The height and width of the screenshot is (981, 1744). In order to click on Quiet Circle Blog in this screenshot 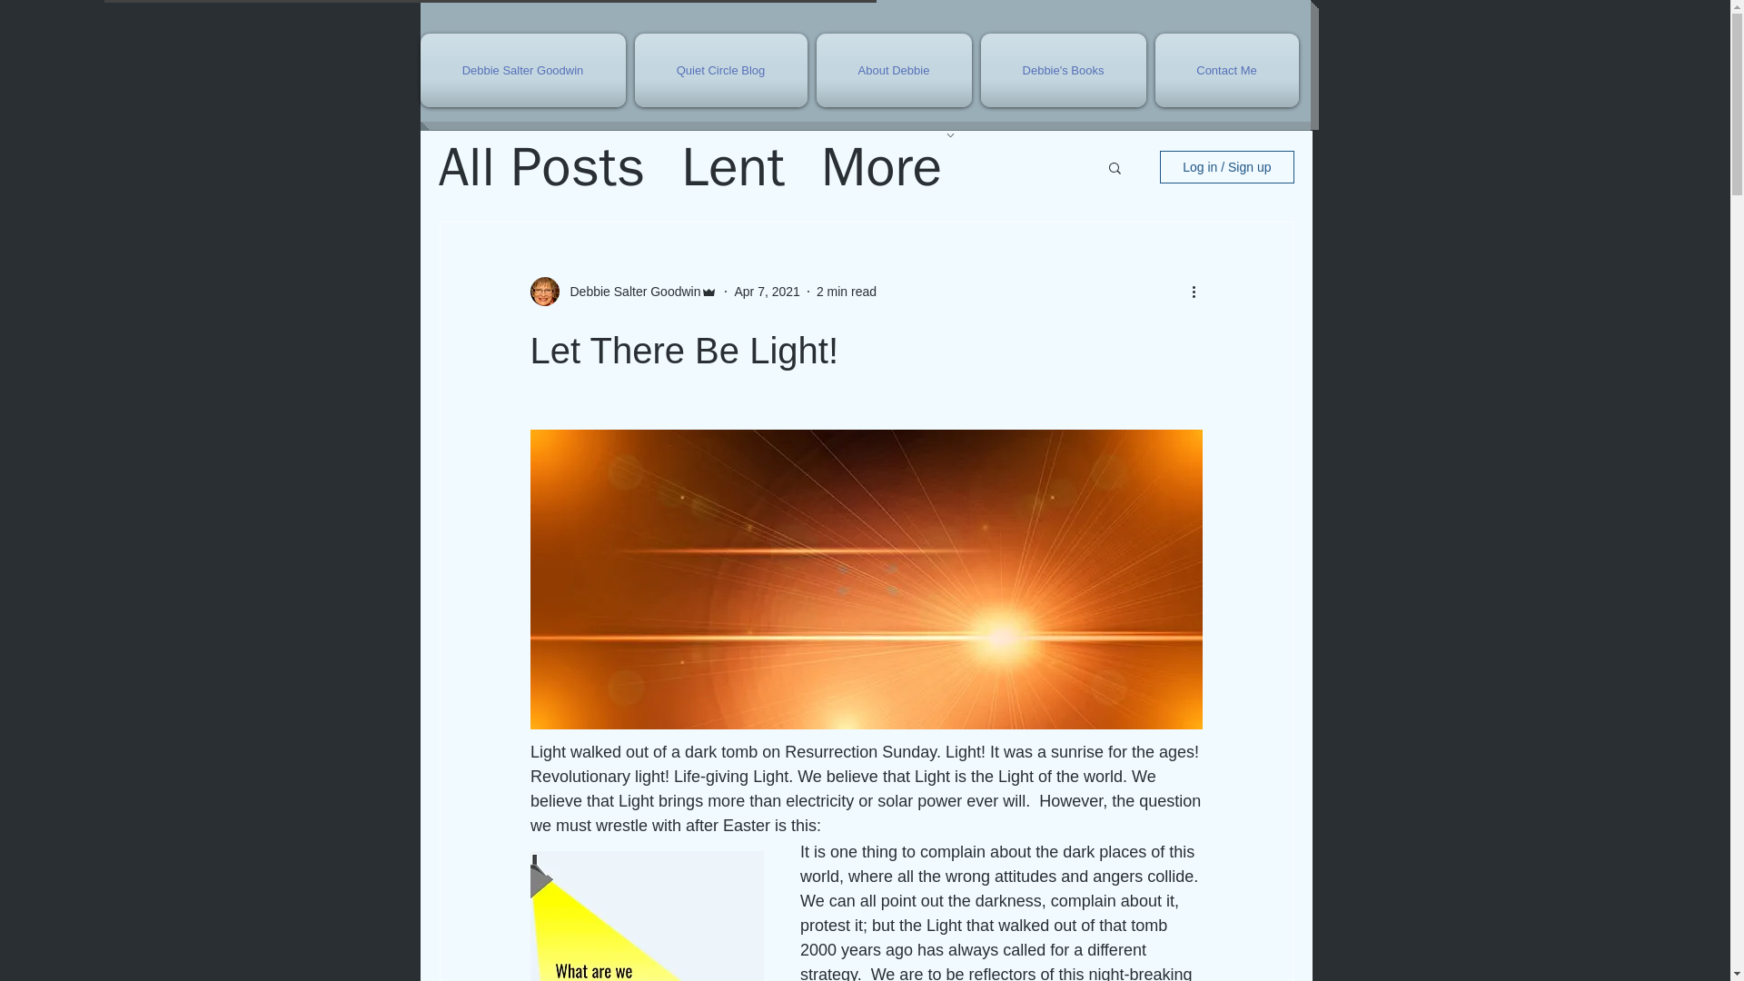, I will do `click(721, 69)`.